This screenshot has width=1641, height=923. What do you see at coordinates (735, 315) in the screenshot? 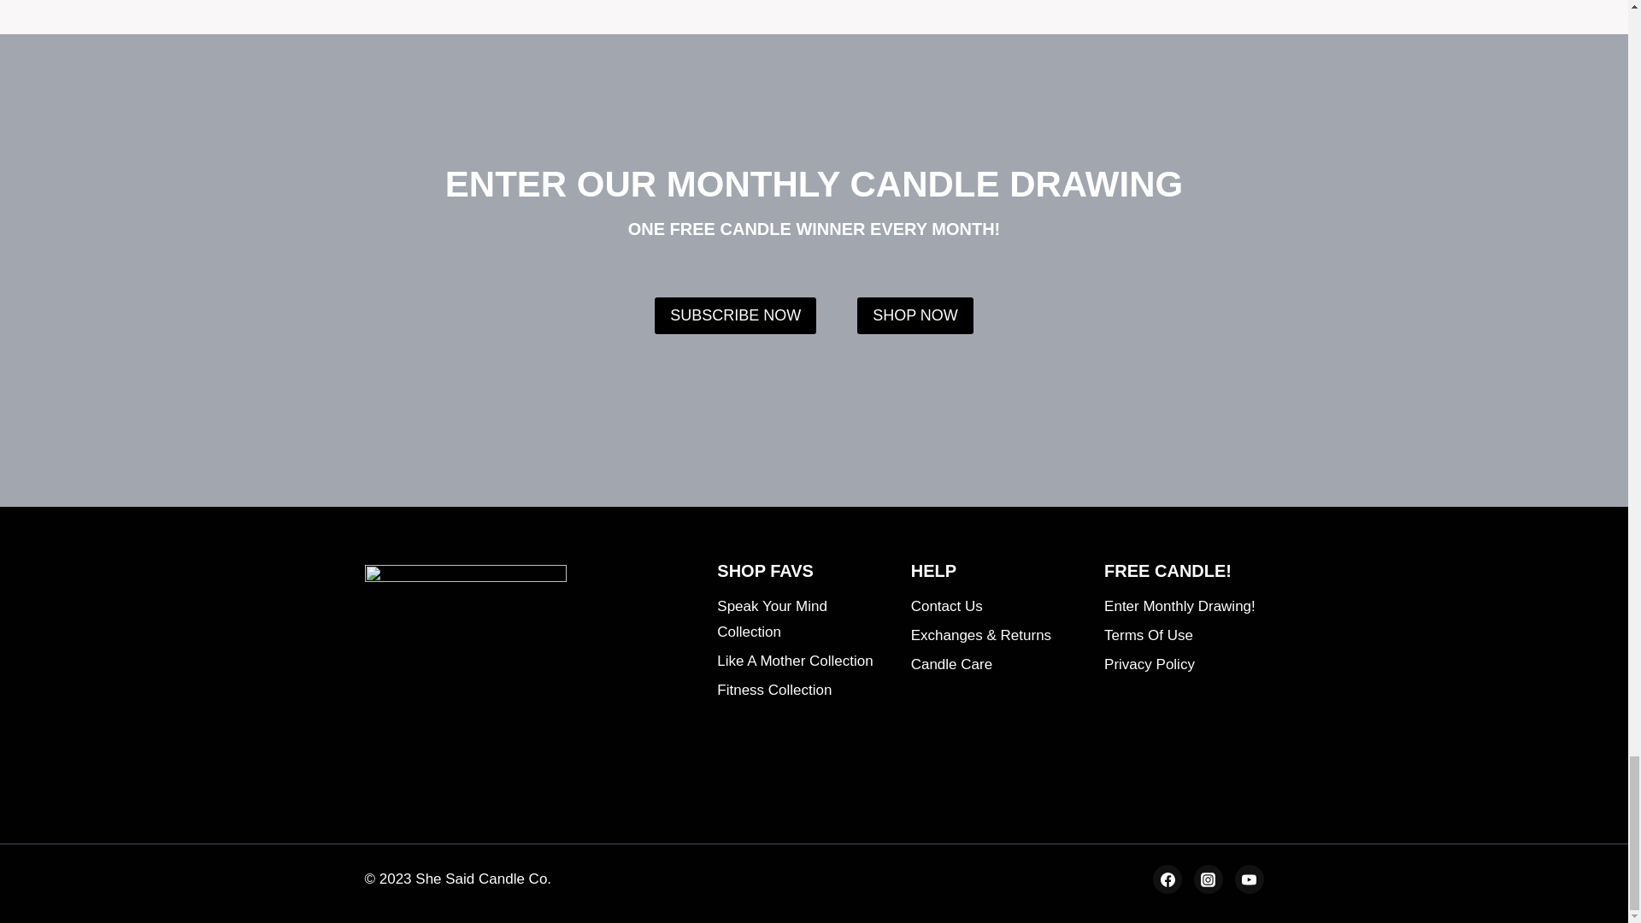
I see `SUBSCRIBE NOW` at bounding box center [735, 315].